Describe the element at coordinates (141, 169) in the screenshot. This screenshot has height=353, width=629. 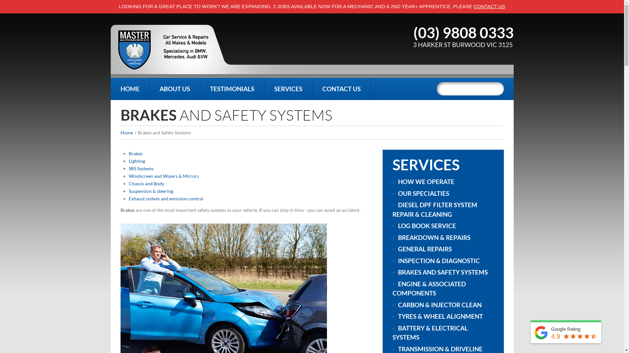
I see `SRS Systems` at that location.